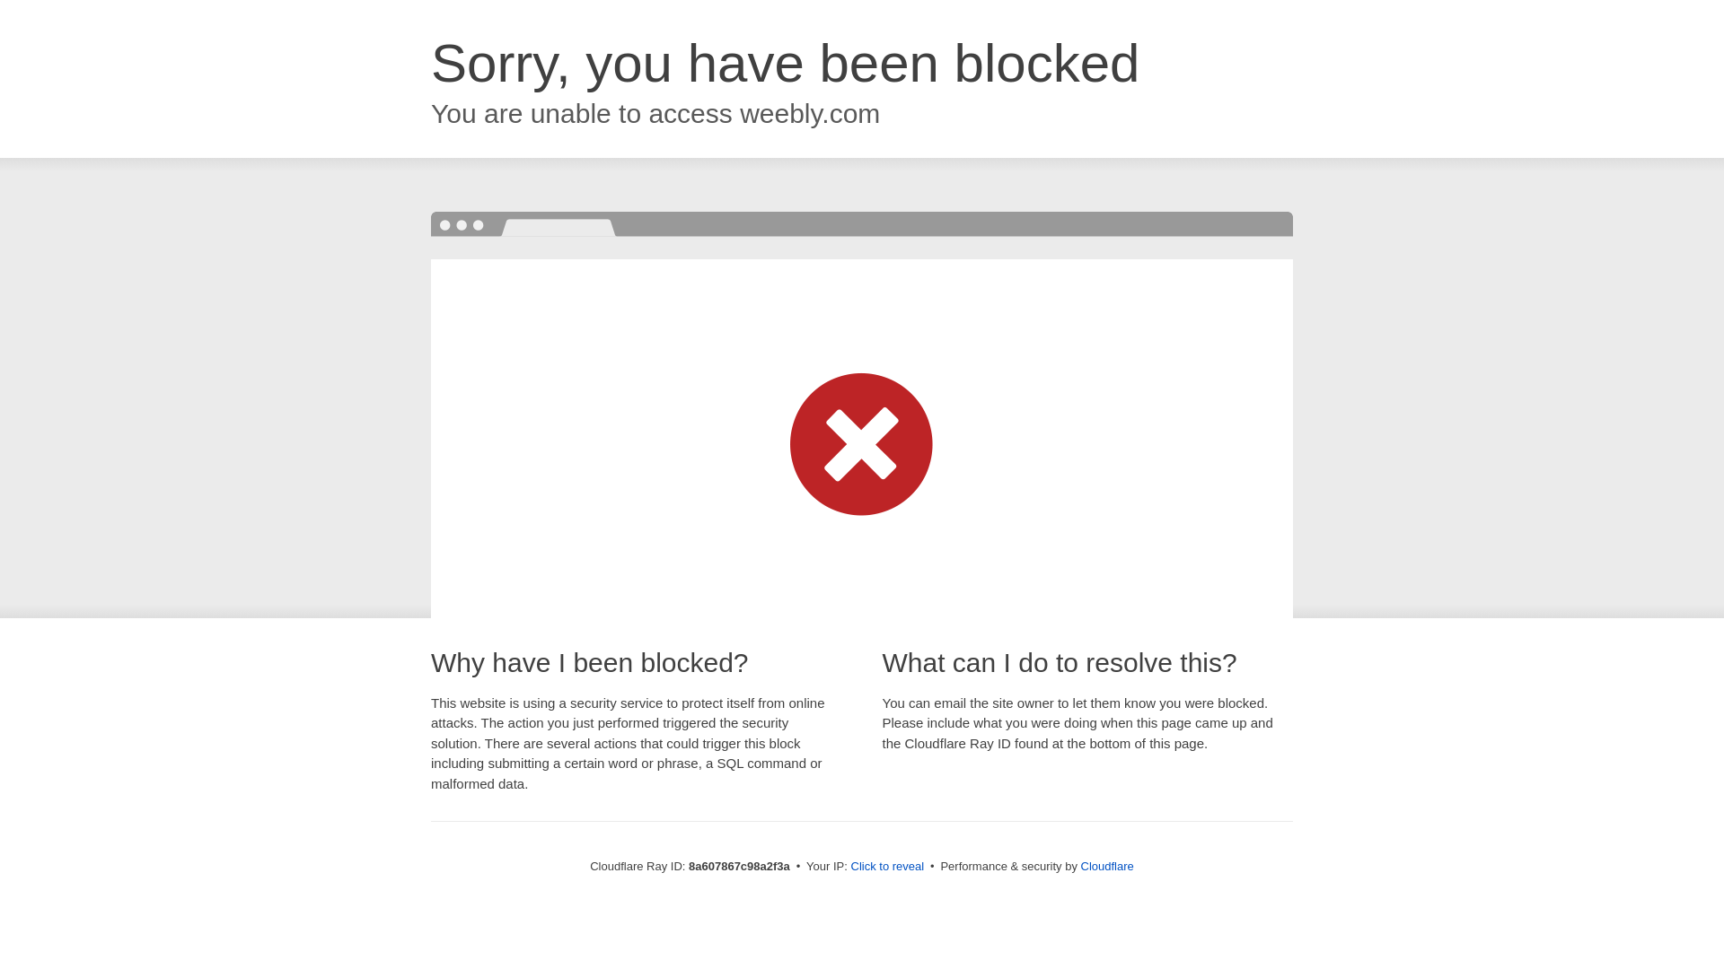  What do you see at coordinates (887, 867) in the screenshot?
I see `Click to reveal` at bounding box center [887, 867].